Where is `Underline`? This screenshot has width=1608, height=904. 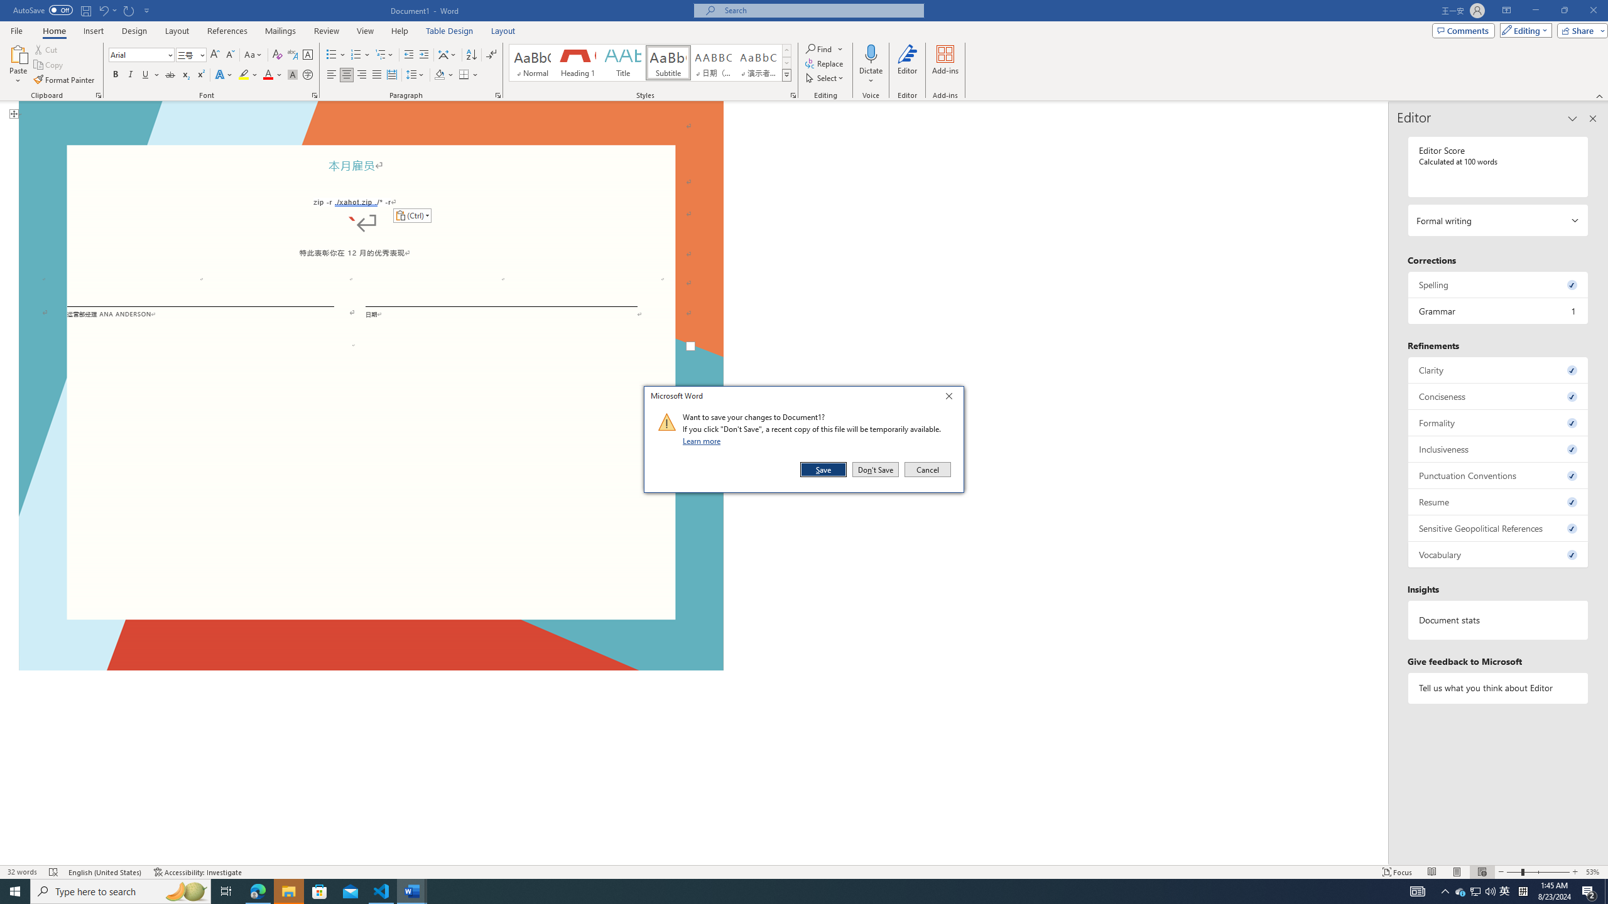
Underline is located at coordinates (150, 75).